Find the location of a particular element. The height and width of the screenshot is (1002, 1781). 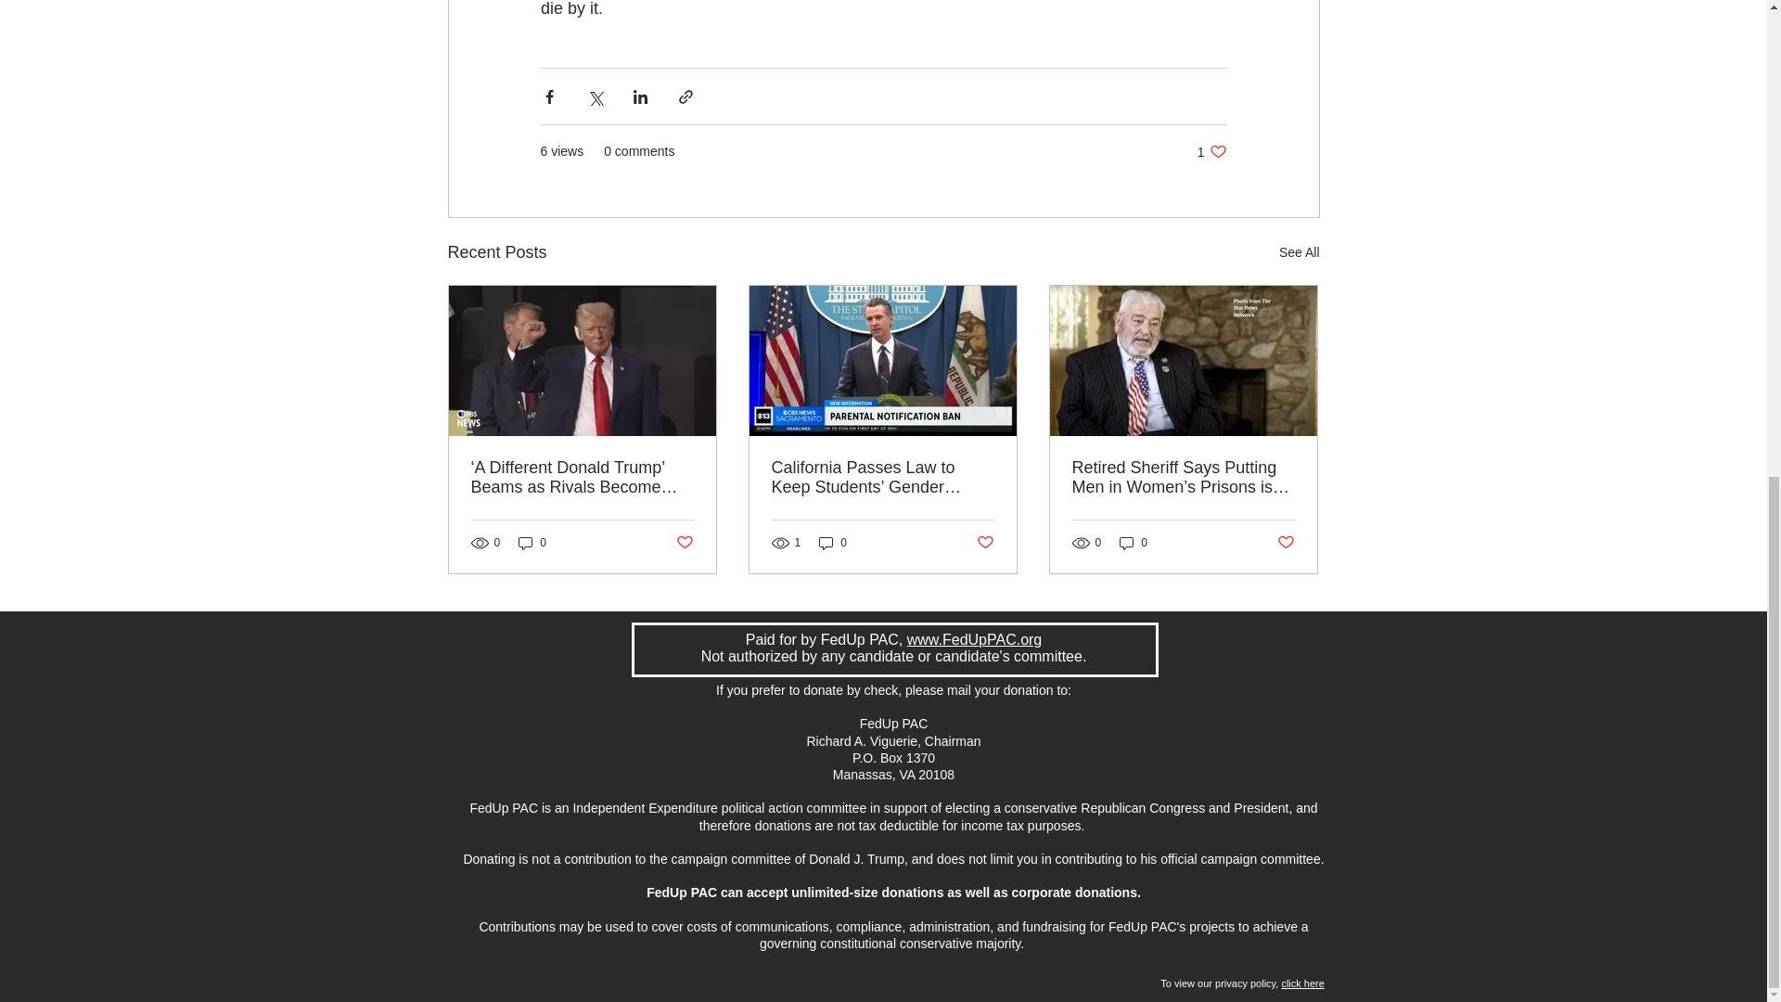

0 is located at coordinates (532, 543).